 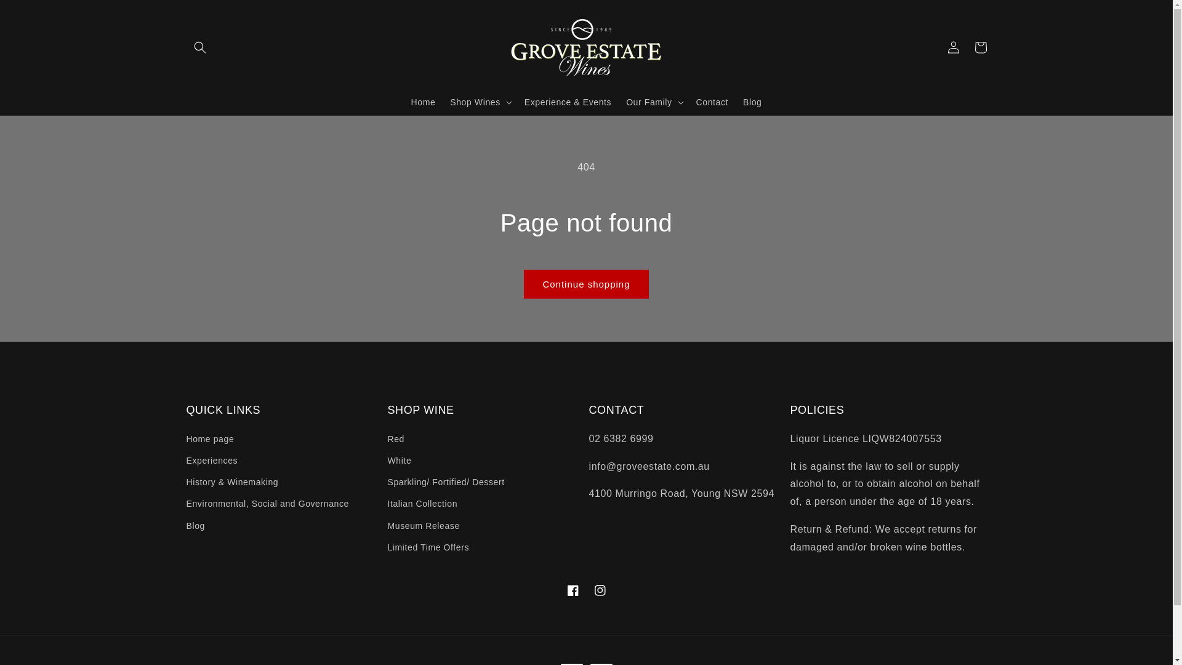 What do you see at coordinates (586, 284) in the screenshot?
I see `Continue shopping` at bounding box center [586, 284].